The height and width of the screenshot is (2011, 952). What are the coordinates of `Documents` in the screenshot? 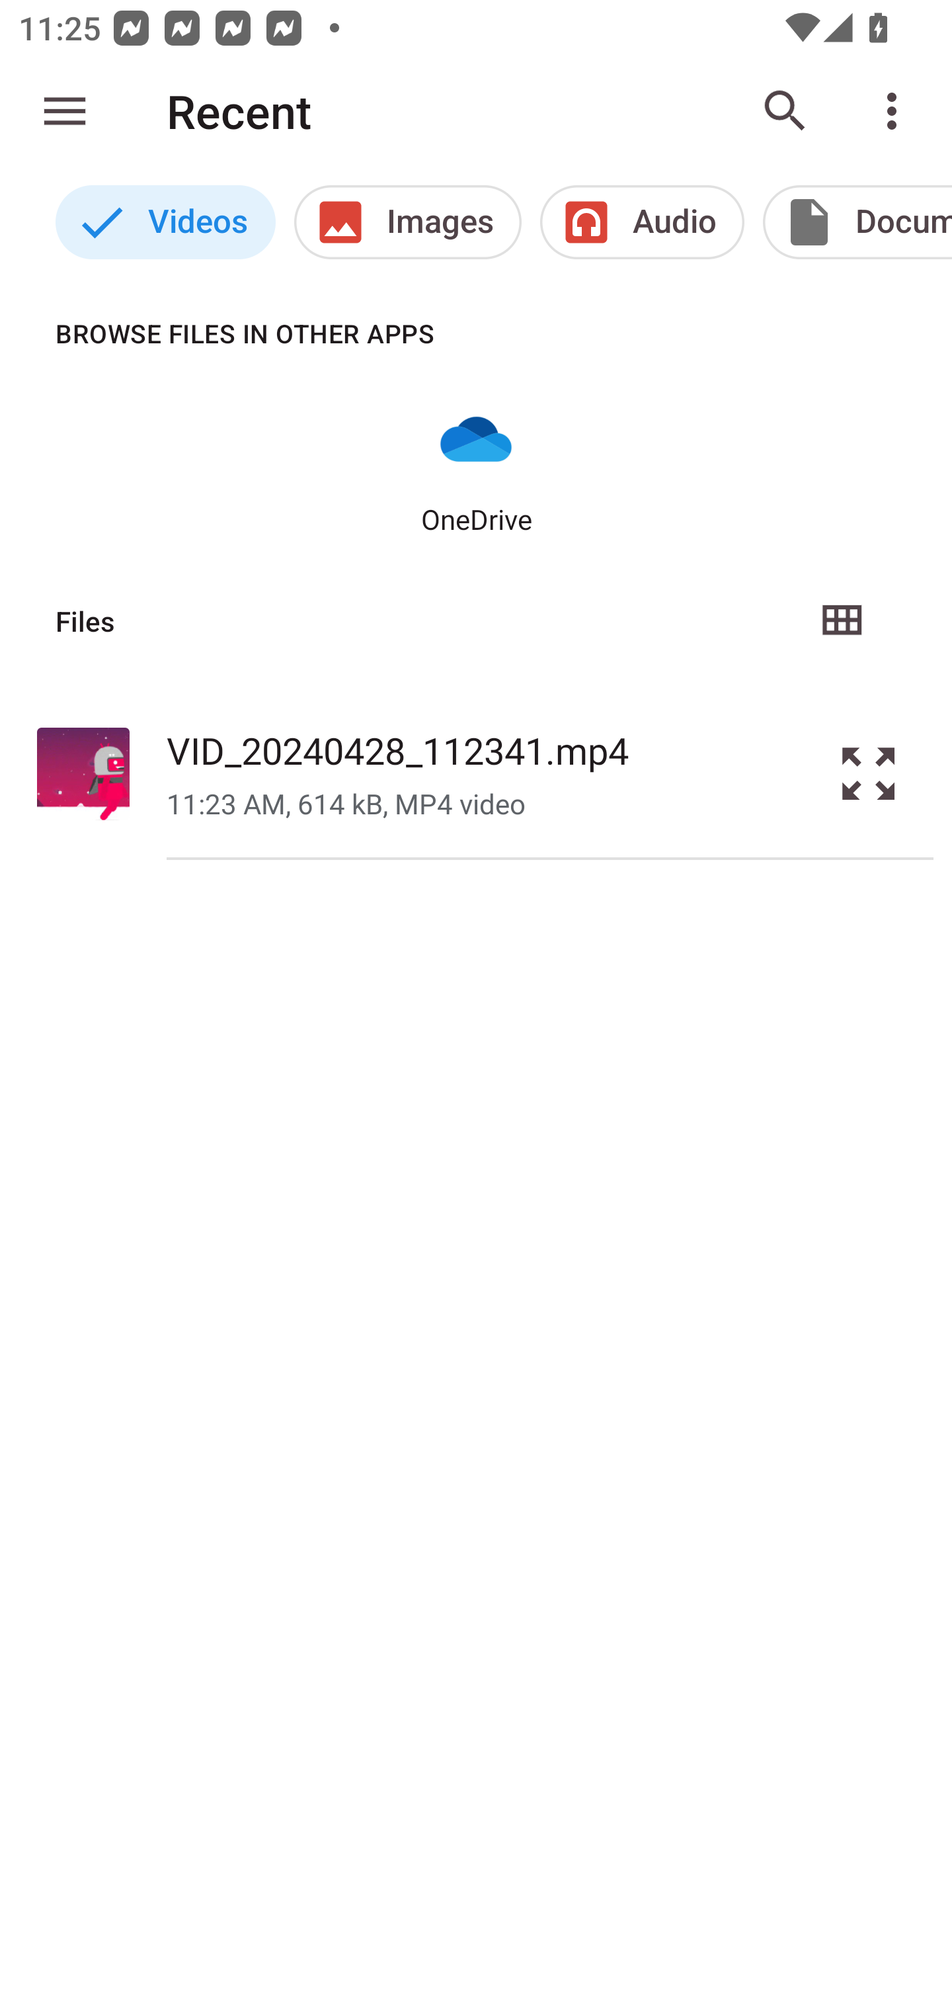 It's located at (857, 222).